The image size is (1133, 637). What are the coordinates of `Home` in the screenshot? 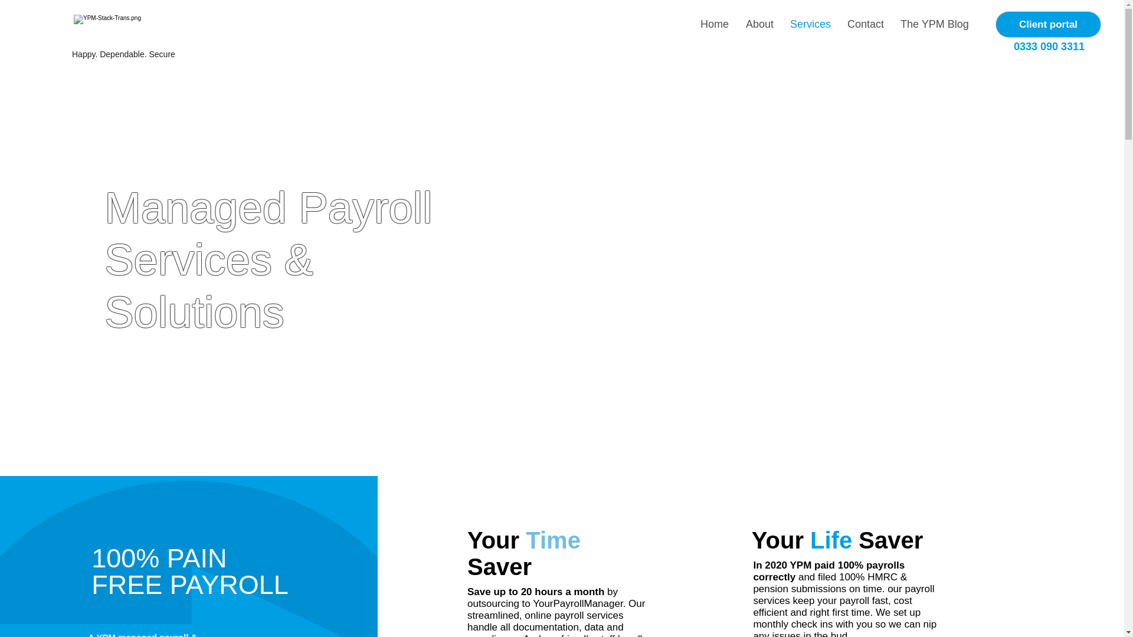 It's located at (716, 24).